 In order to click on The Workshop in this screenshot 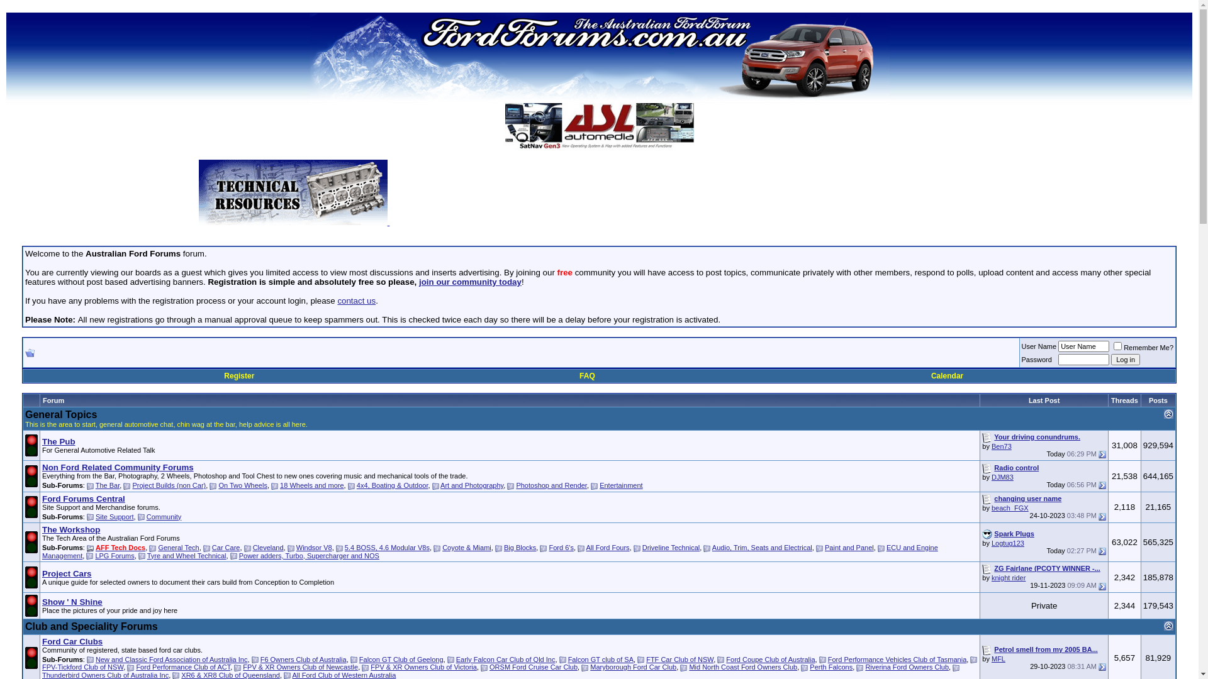, I will do `click(71, 529)`.